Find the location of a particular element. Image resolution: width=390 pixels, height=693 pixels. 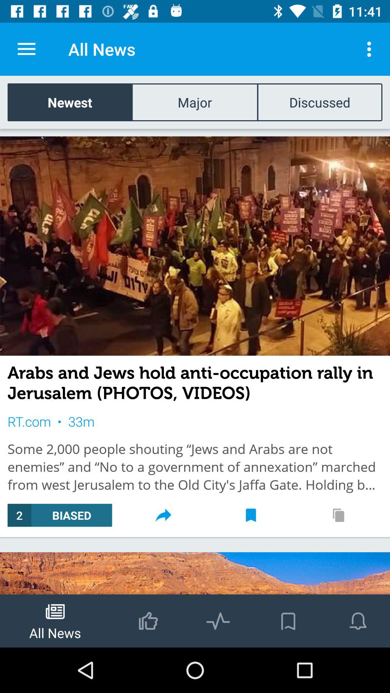

launch icon next to major is located at coordinates (320, 102).